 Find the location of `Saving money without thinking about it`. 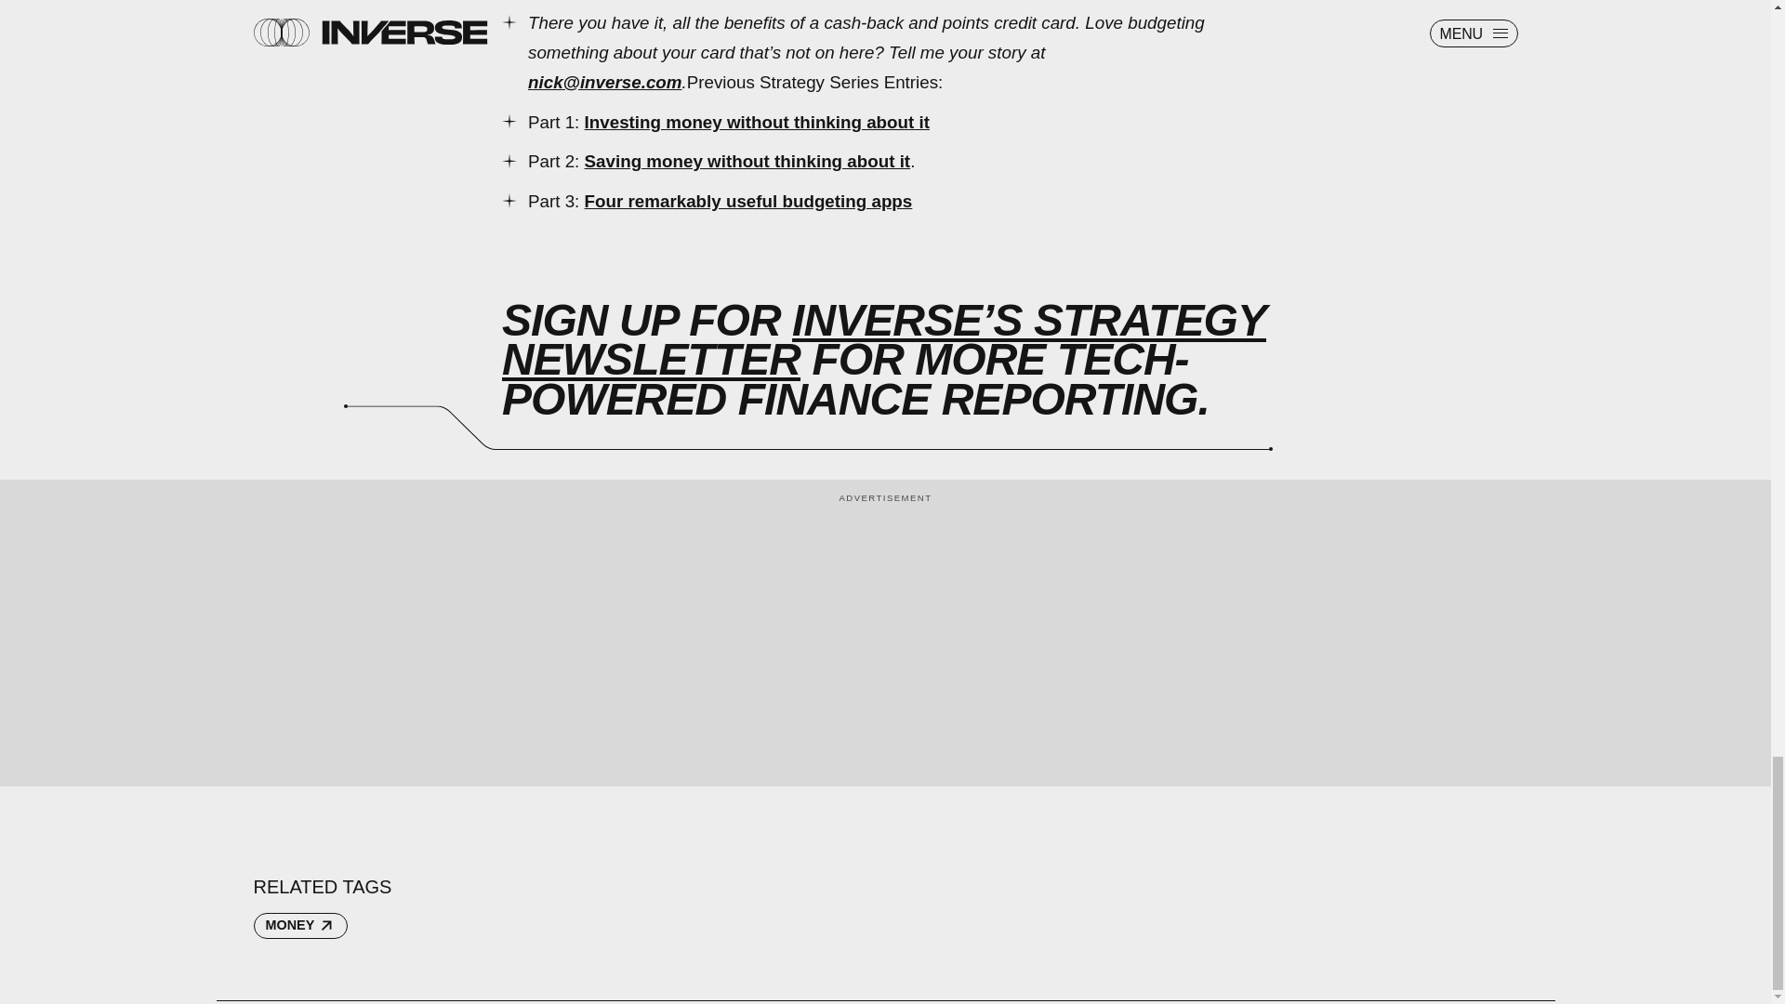

Saving money without thinking about it is located at coordinates (747, 161).